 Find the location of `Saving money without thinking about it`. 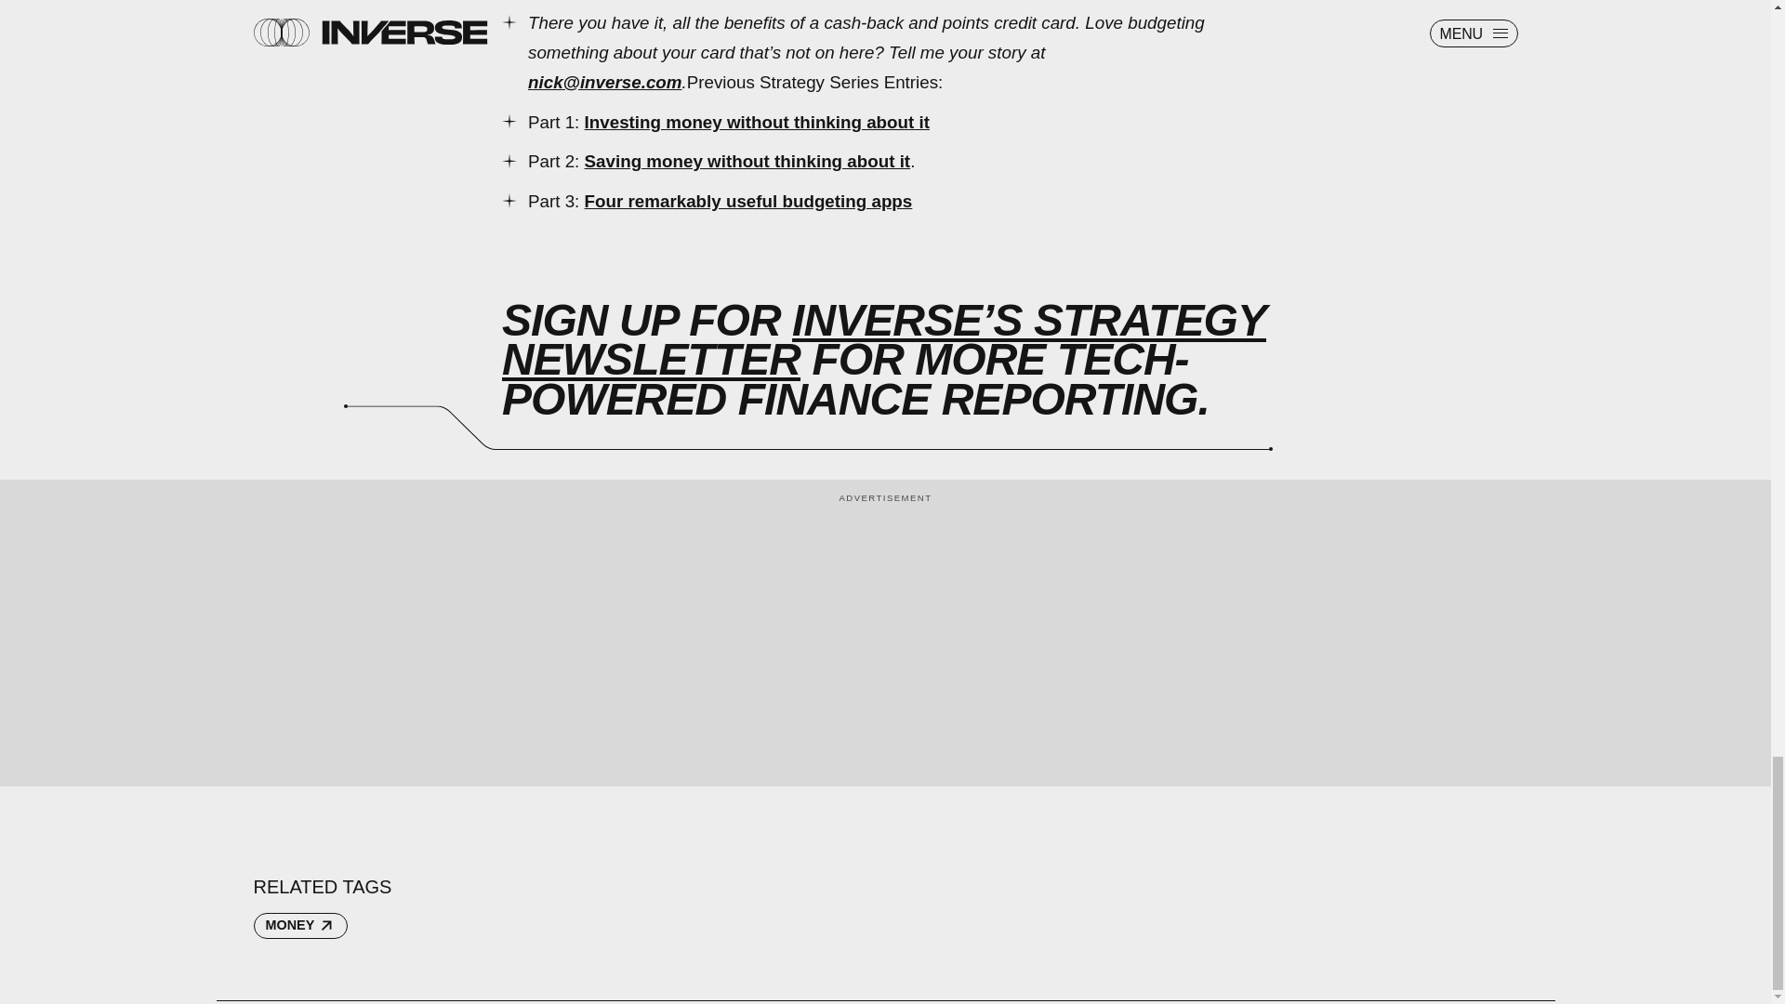

Saving money without thinking about it is located at coordinates (747, 161).